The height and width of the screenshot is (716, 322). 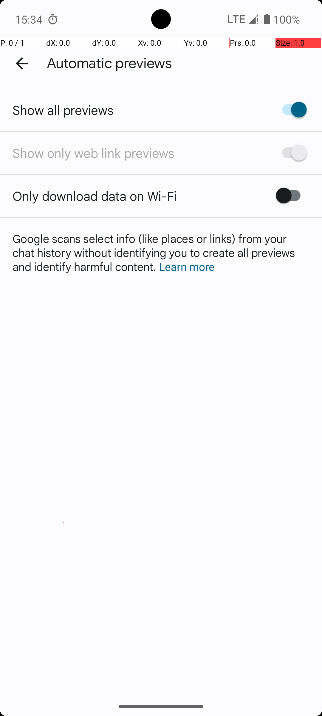 What do you see at coordinates (95, 196) in the screenshot?
I see `Only download data on Wi-Fi` at bounding box center [95, 196].